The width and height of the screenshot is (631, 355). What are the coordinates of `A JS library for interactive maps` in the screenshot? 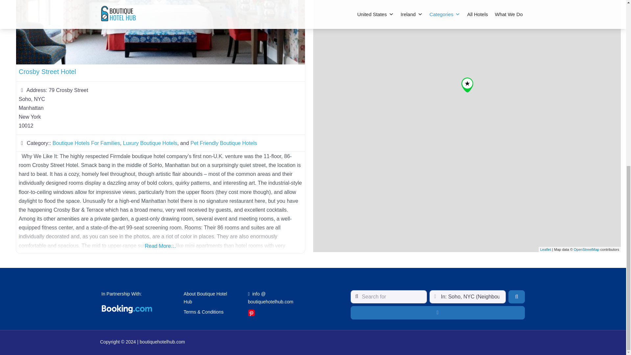 It's located at (546, 43).